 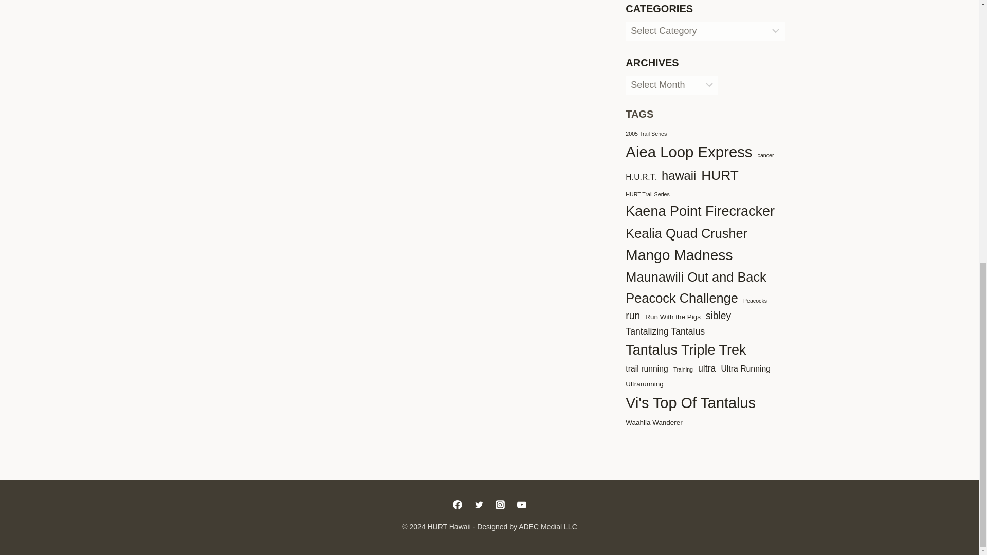 I want to click on HURT, so click(x=720, y=175).